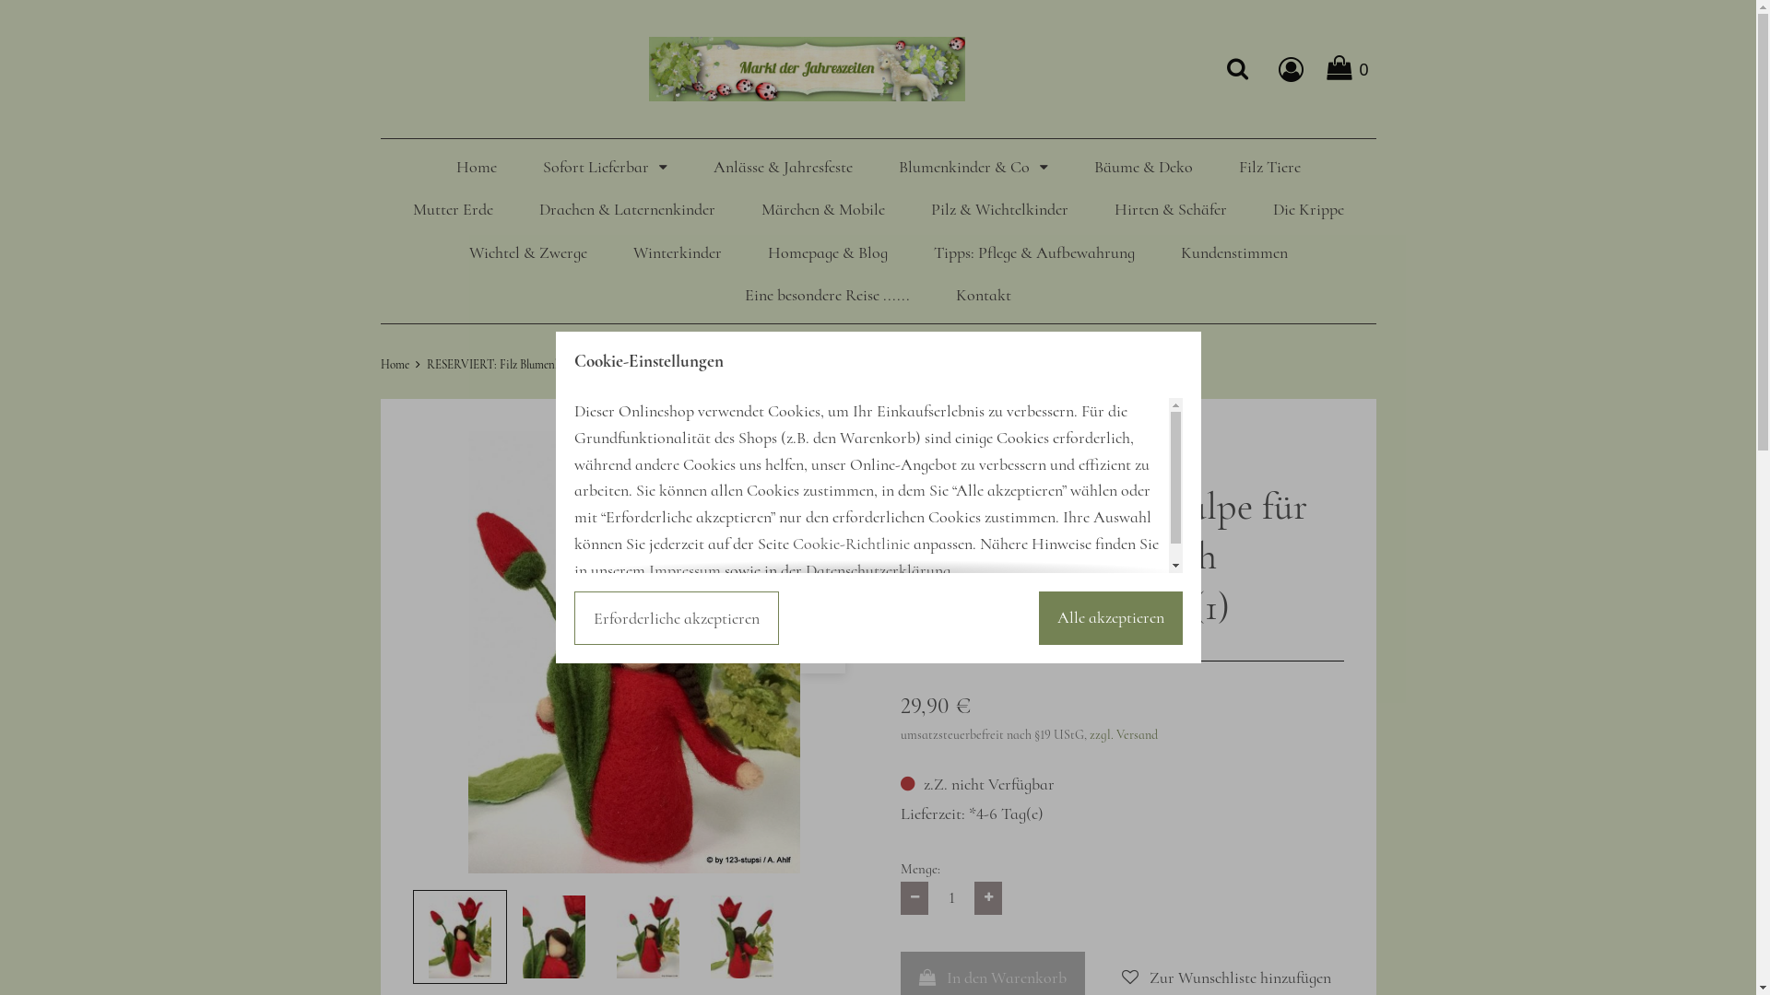 The width and height of the screenshot is (1770, 995). I want to click on Wichtel & Zwerge, so click(527, 252).